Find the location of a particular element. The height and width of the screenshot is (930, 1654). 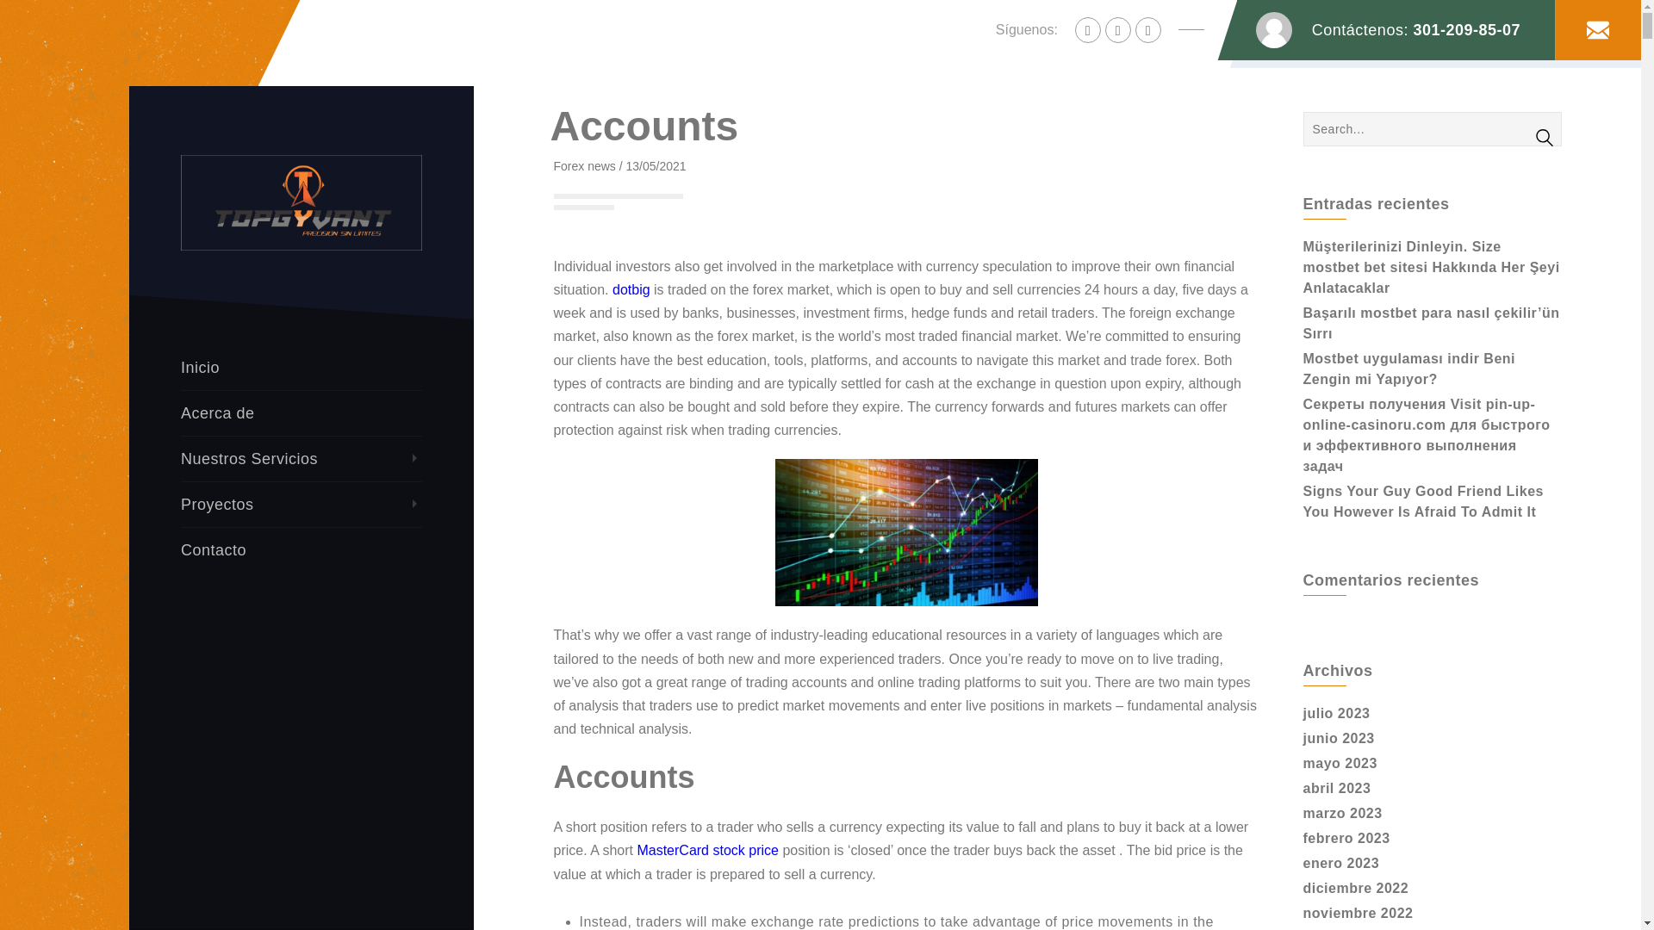

Contacto is located at coordinates (301, 551).